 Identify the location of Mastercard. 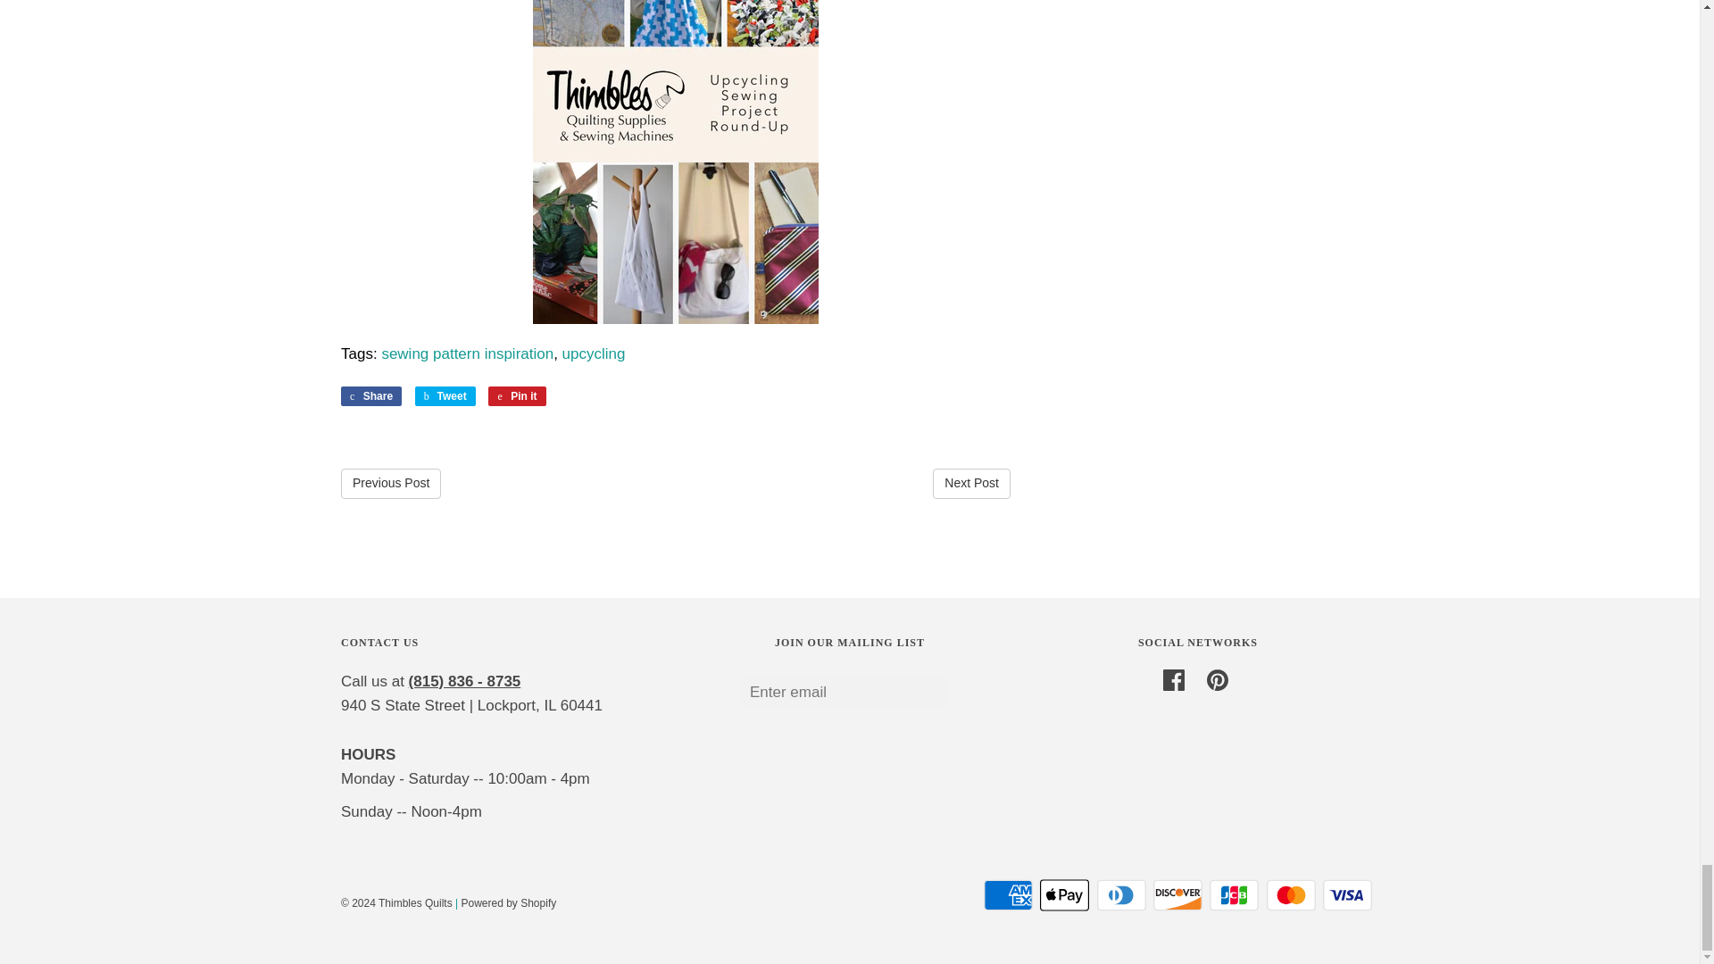
(1291, 894).